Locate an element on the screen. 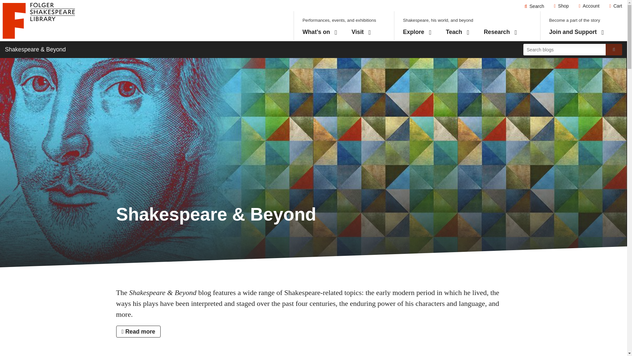  Explore is located at coordinates (534, 6).